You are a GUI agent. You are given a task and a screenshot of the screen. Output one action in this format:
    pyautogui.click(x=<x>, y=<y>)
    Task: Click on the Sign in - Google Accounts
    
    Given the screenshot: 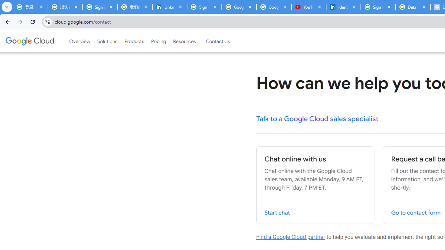 What is the action you would take?
    pyautogui.click(x=204, y=7)
    